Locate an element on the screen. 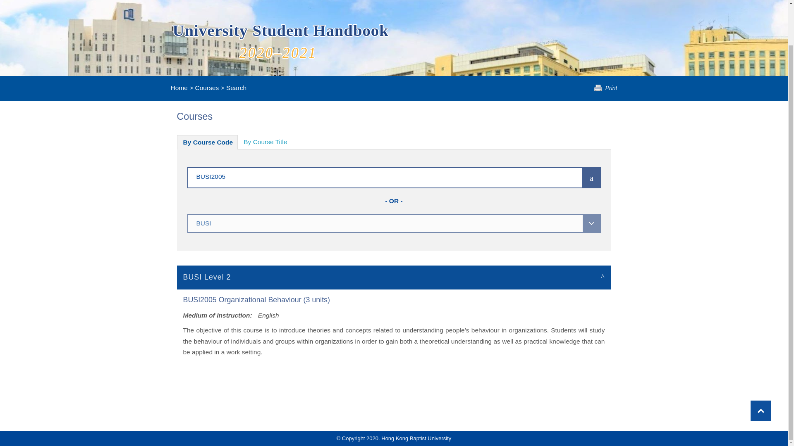 This screenshot has height=446, width=794. Courses is located at coordinates (207, 88).